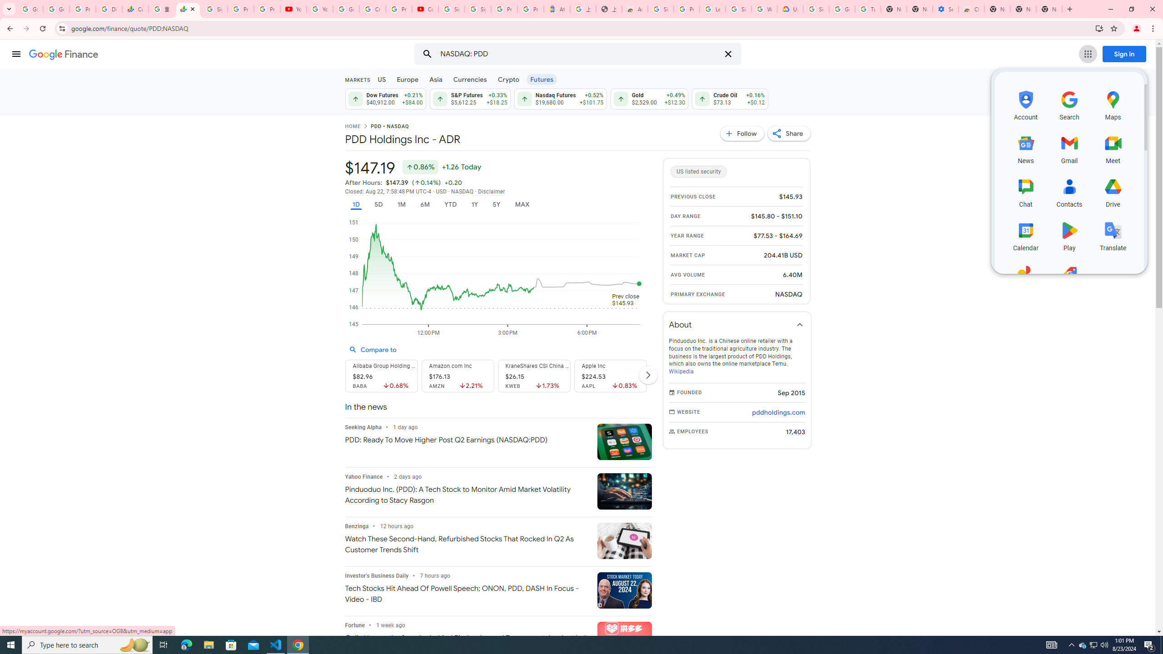 The height and width of the screenshot is (654, 1163). I want to click on MAX, so click(522, 204).